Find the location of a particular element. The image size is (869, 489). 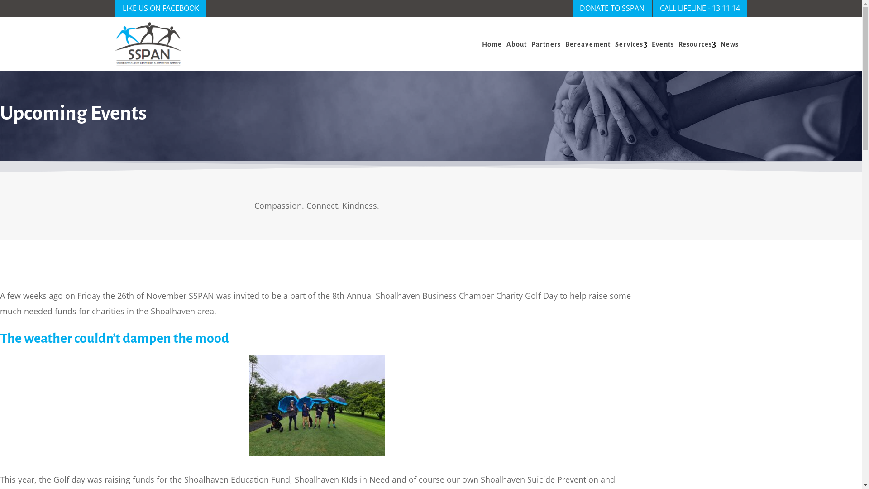

DONATE TO SSPAN is located at coordinates (612, 8).